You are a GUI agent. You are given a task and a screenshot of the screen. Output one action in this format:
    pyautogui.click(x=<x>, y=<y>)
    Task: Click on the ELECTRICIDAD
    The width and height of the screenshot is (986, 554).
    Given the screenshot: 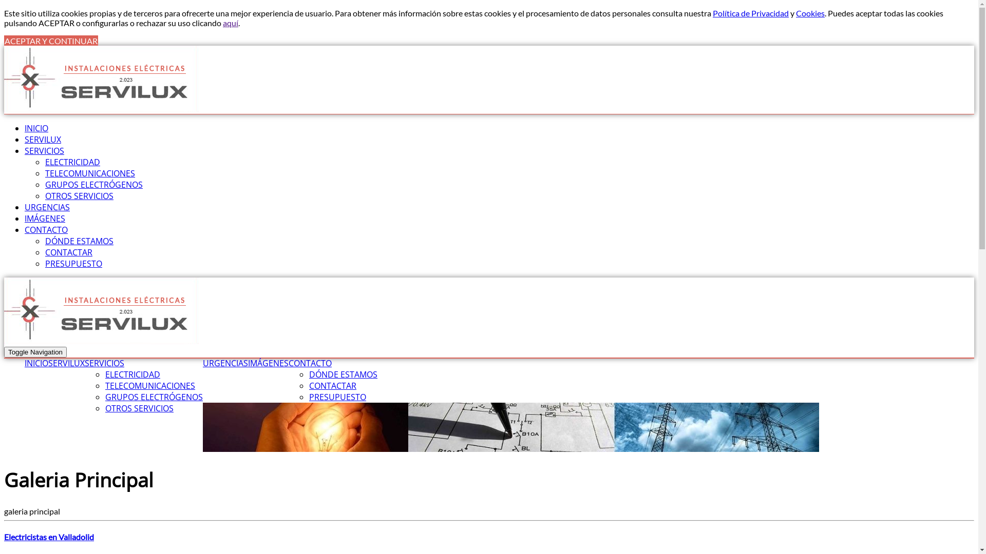 What is the action you would take?
    pyautogui.click(x=73, y=162)
    